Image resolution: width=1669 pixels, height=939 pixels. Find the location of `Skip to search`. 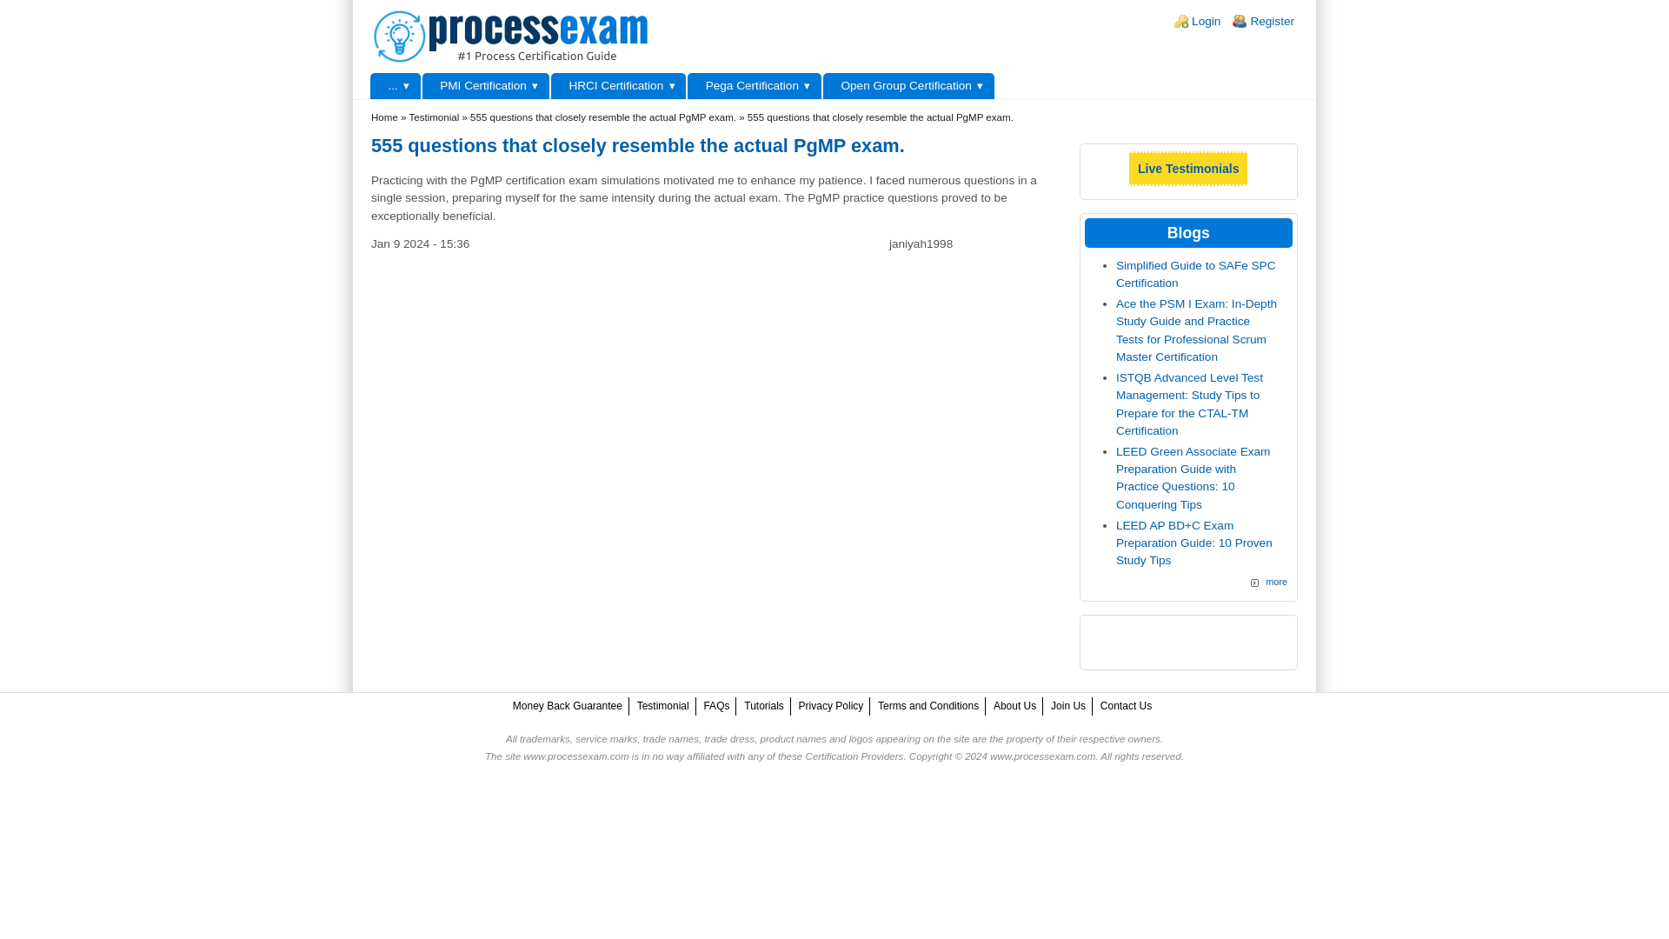

Skip to search is located at coordinates (37, 0).